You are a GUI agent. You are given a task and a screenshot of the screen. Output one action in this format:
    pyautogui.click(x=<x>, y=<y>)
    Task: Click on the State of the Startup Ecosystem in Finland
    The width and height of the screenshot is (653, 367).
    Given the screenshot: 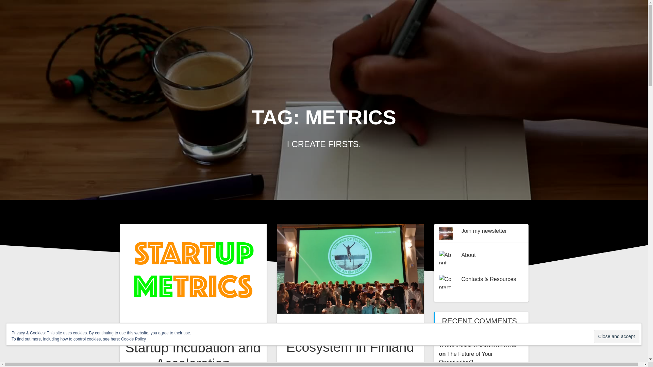 What is the action you would take?
    pyautogui.click(x=350, y=339)
    